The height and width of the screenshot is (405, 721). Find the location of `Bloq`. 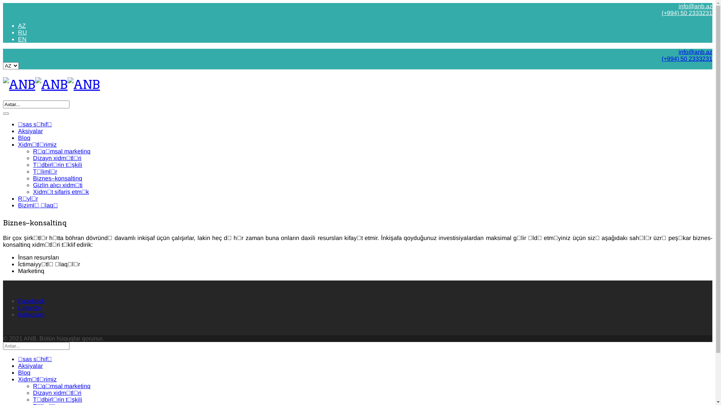

Bloq is located at coordinates (24, 373).